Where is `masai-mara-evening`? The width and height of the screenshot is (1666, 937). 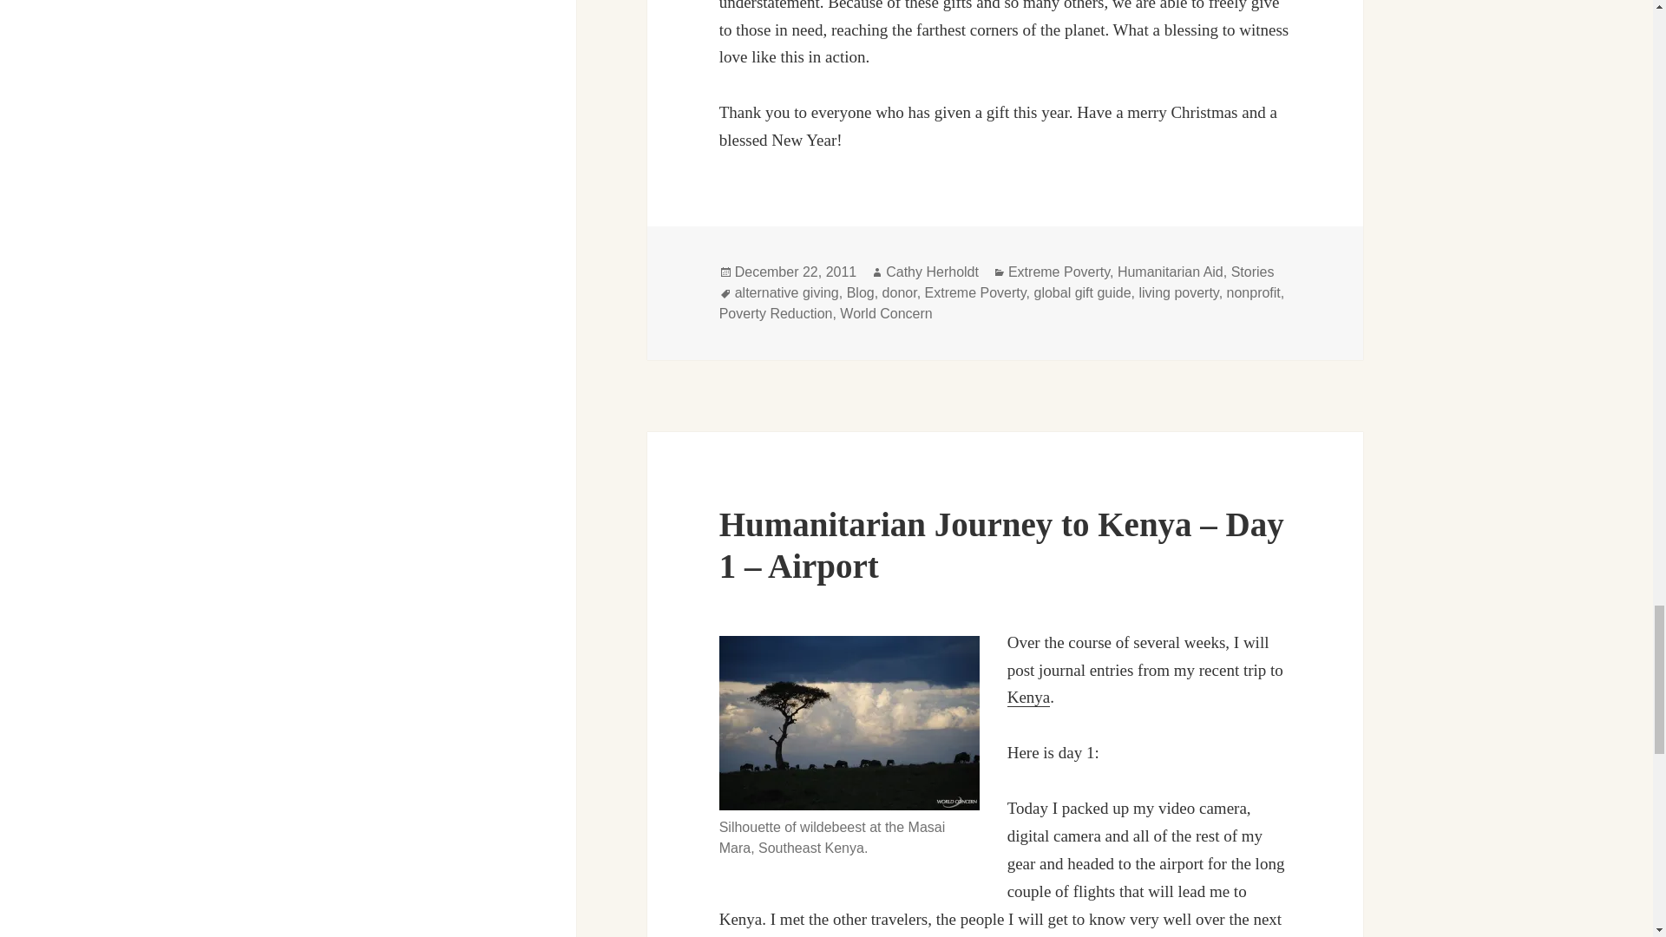 masai-mara-evening is located at coordinates (849, 724).